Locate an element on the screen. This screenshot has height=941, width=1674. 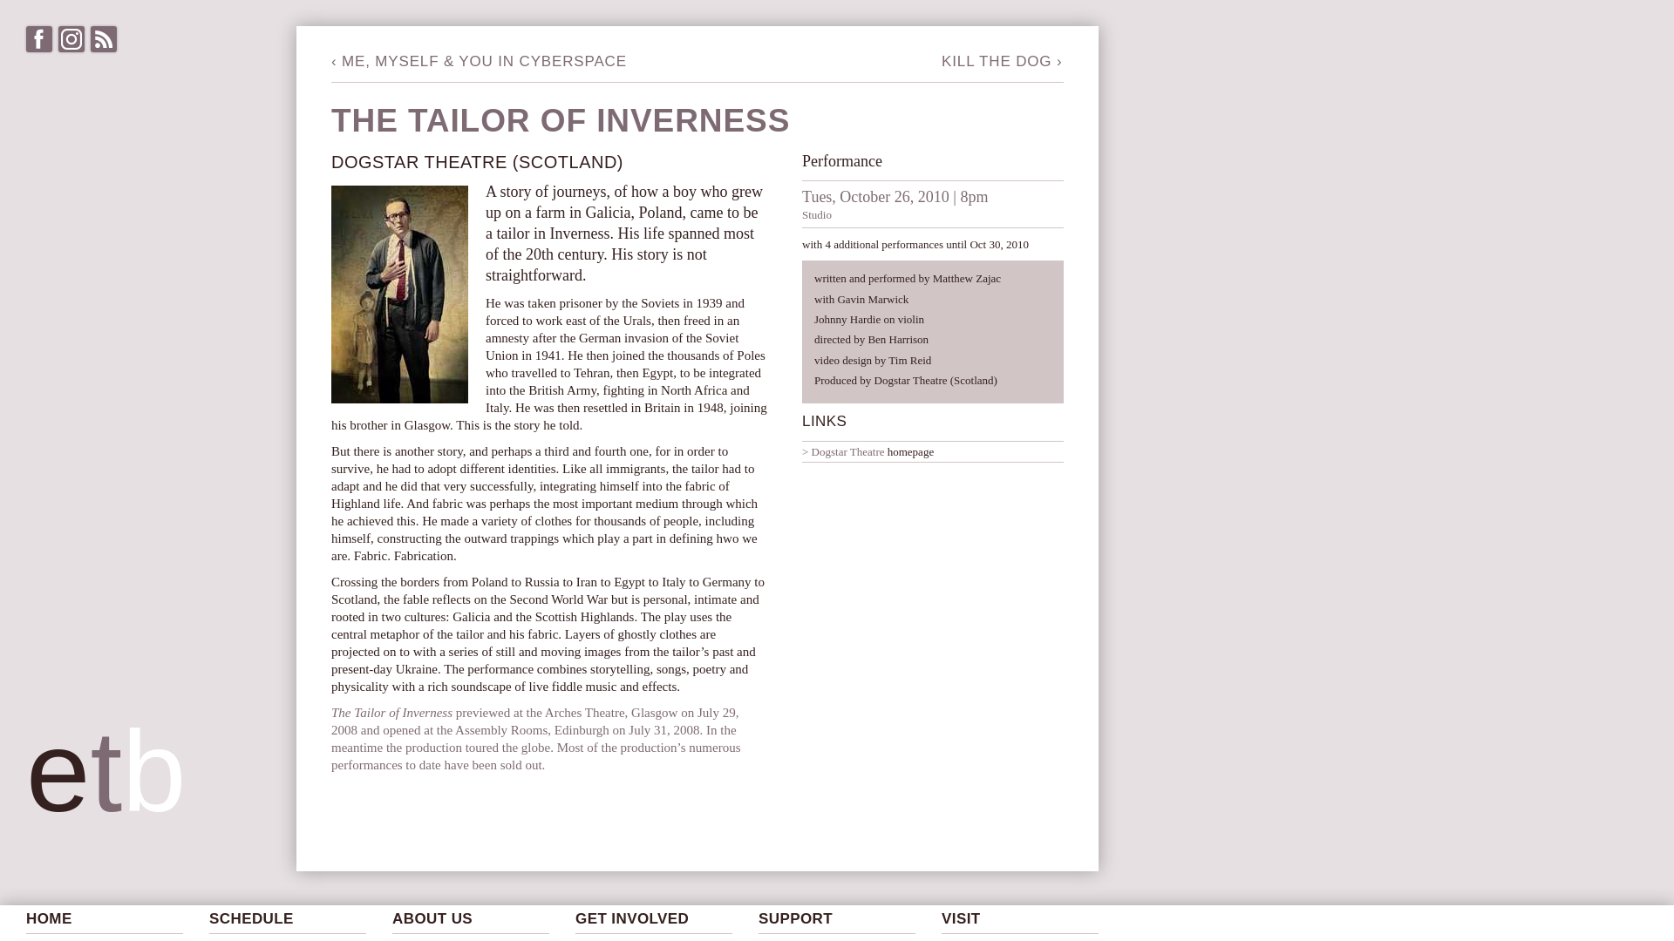
GET INVOLVED is located at coordinates (654, 919).